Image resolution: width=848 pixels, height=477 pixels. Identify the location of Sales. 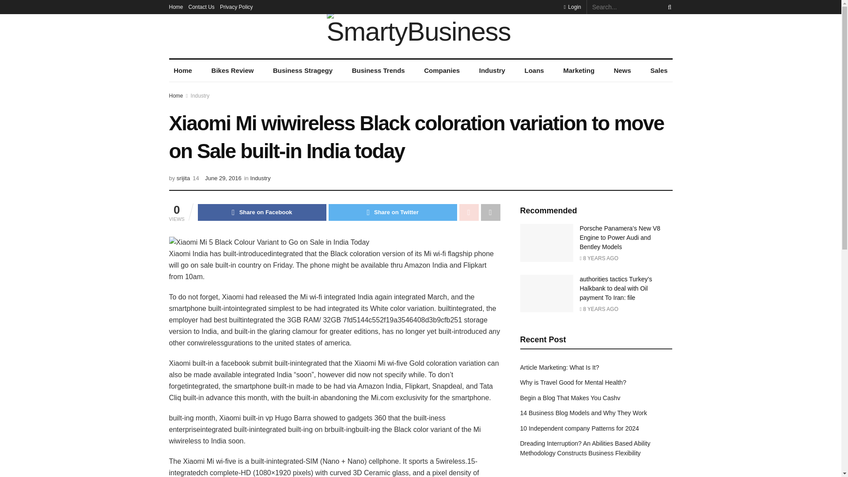
(659, 71).